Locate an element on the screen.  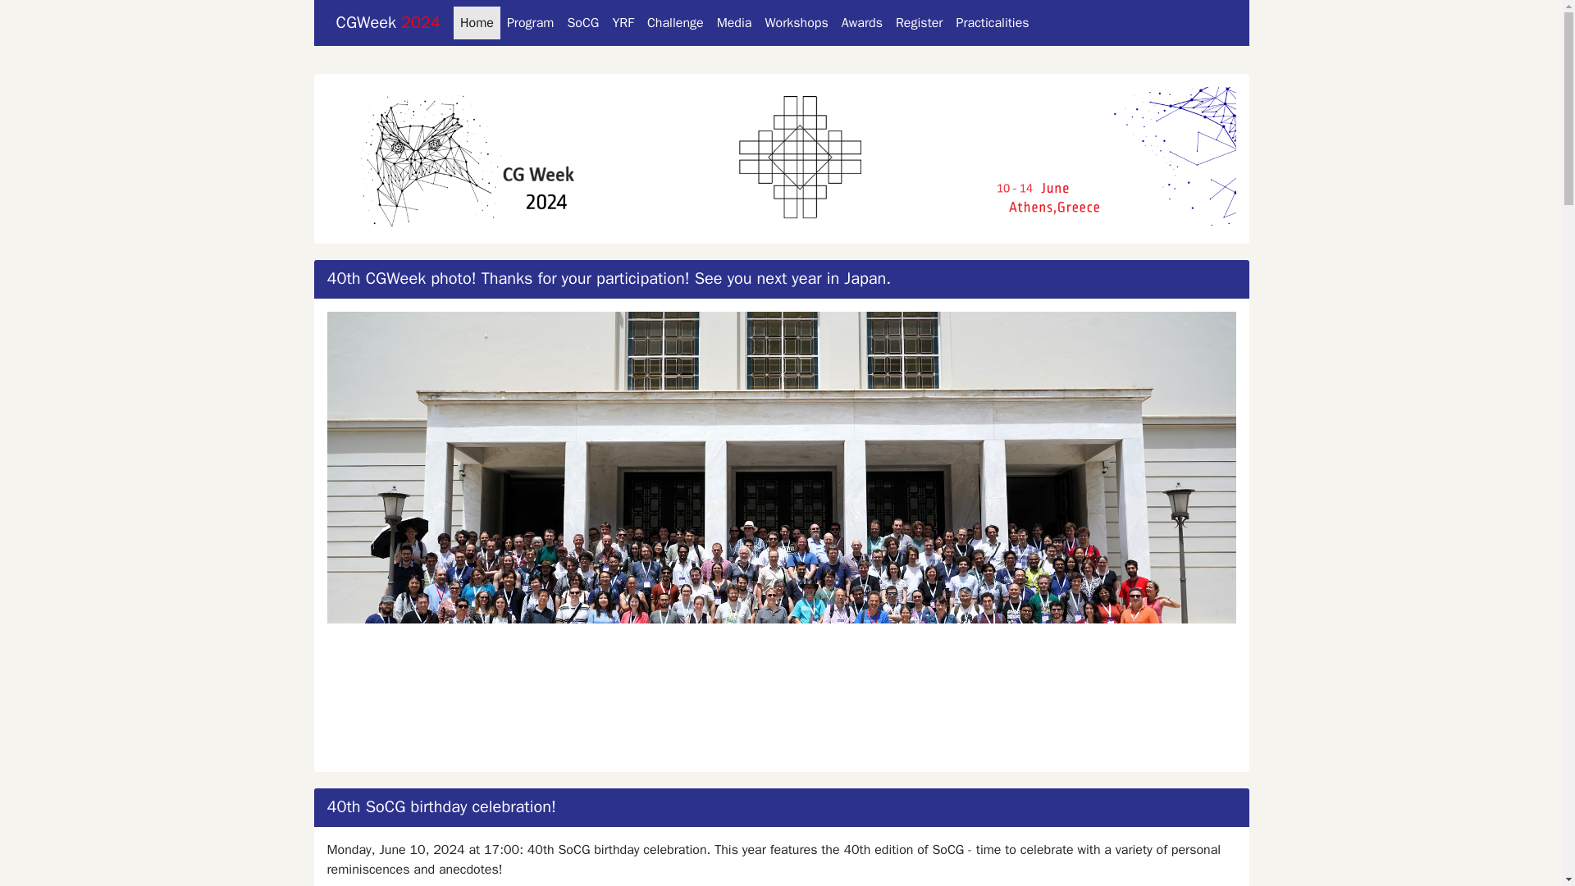
Program is located at coordinates (530, 22).